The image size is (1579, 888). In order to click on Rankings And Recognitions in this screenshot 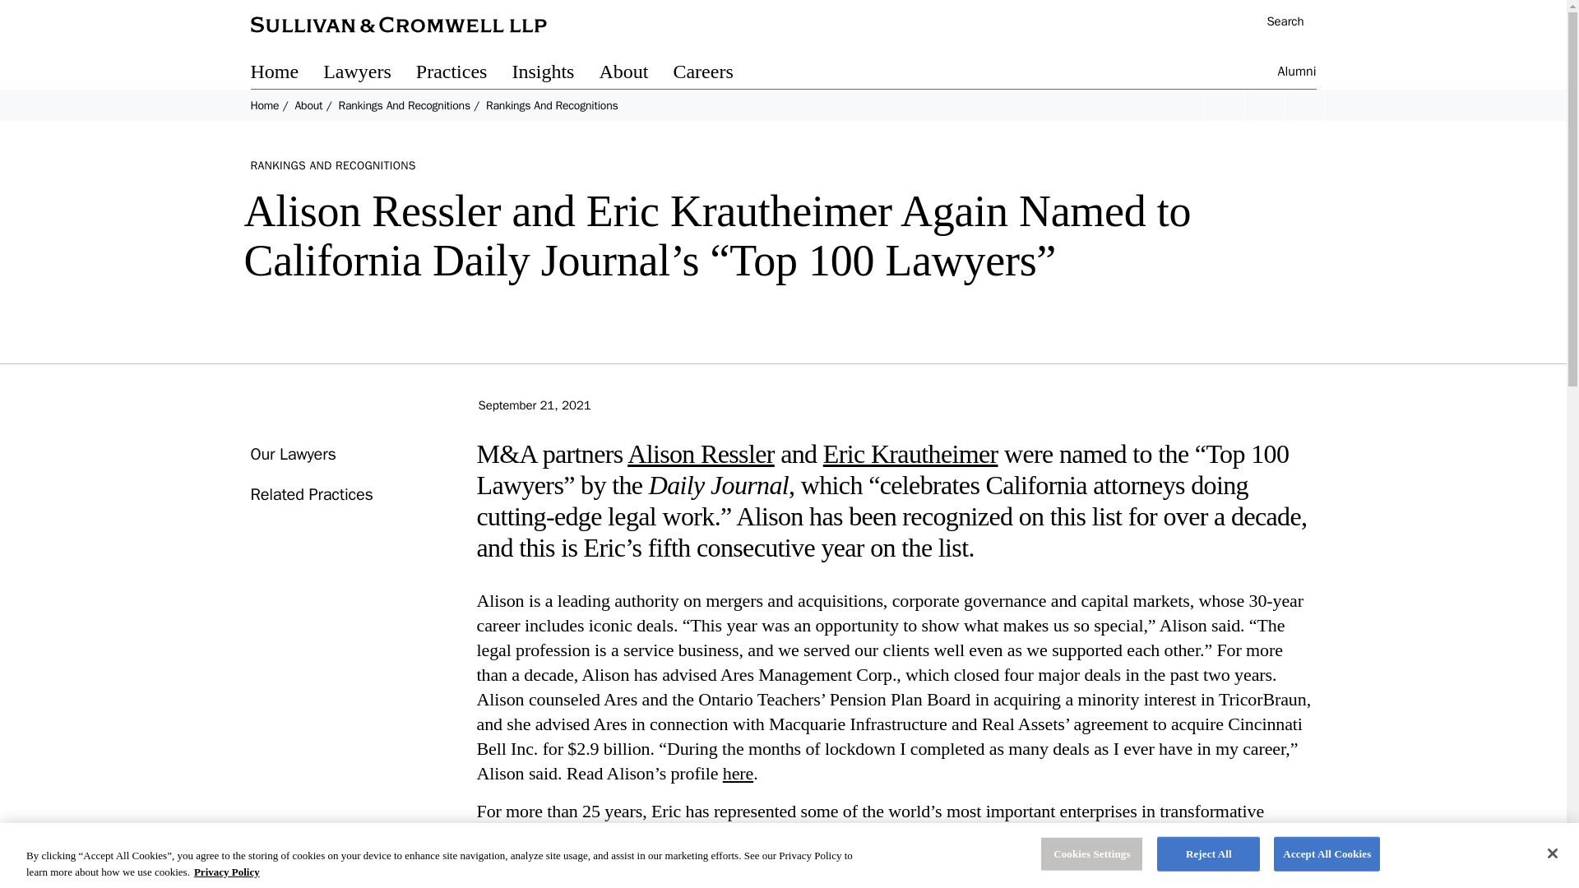, I will do `click(404, 105)`.